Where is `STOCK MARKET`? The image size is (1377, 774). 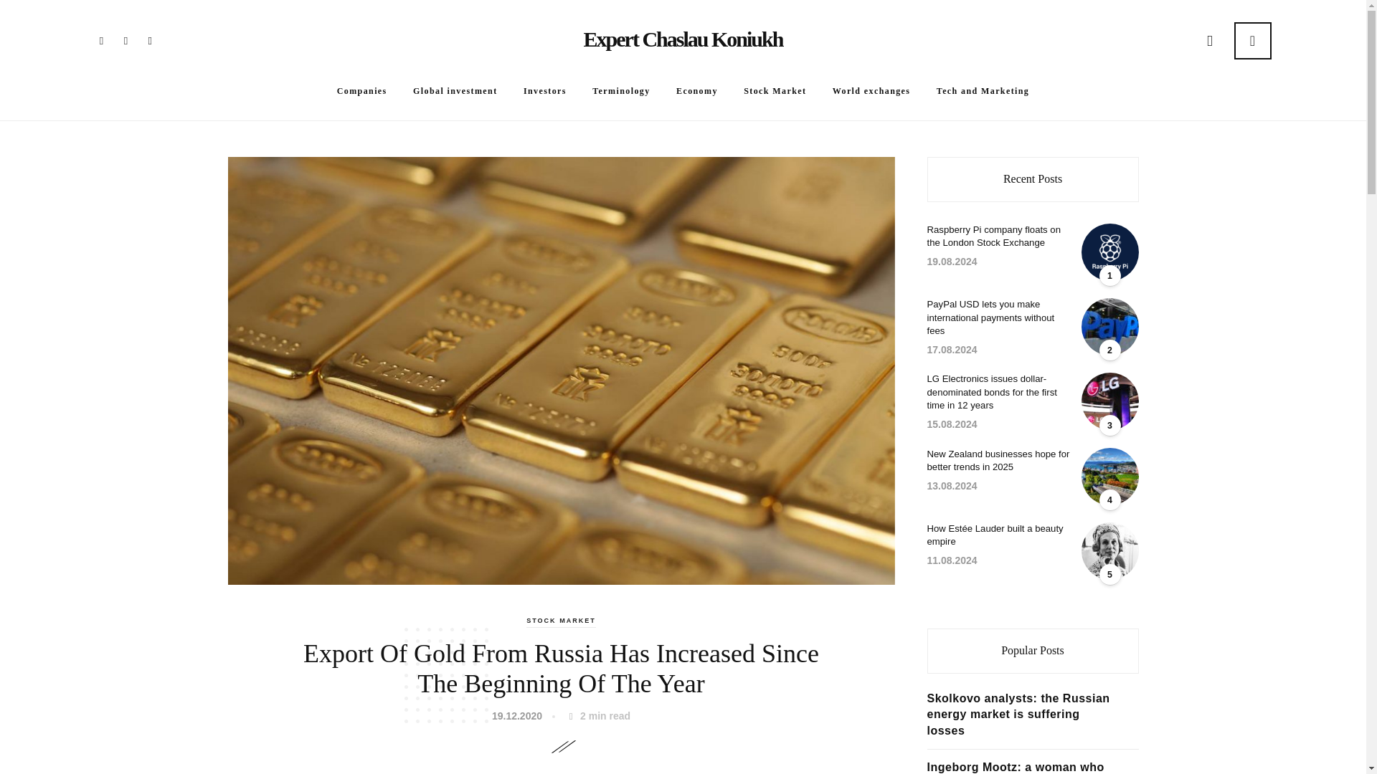
STOCK MARKET is located at coordinates (561, 621).